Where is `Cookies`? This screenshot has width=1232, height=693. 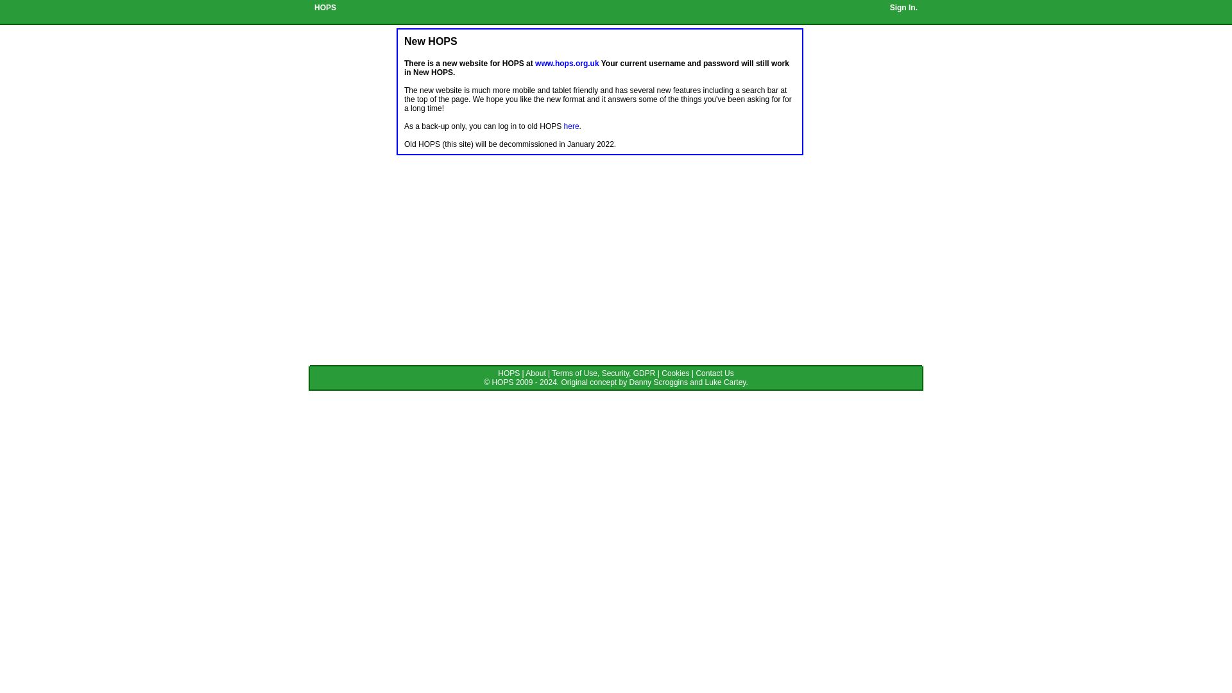
Cookies is located at coordinates (675, 373).